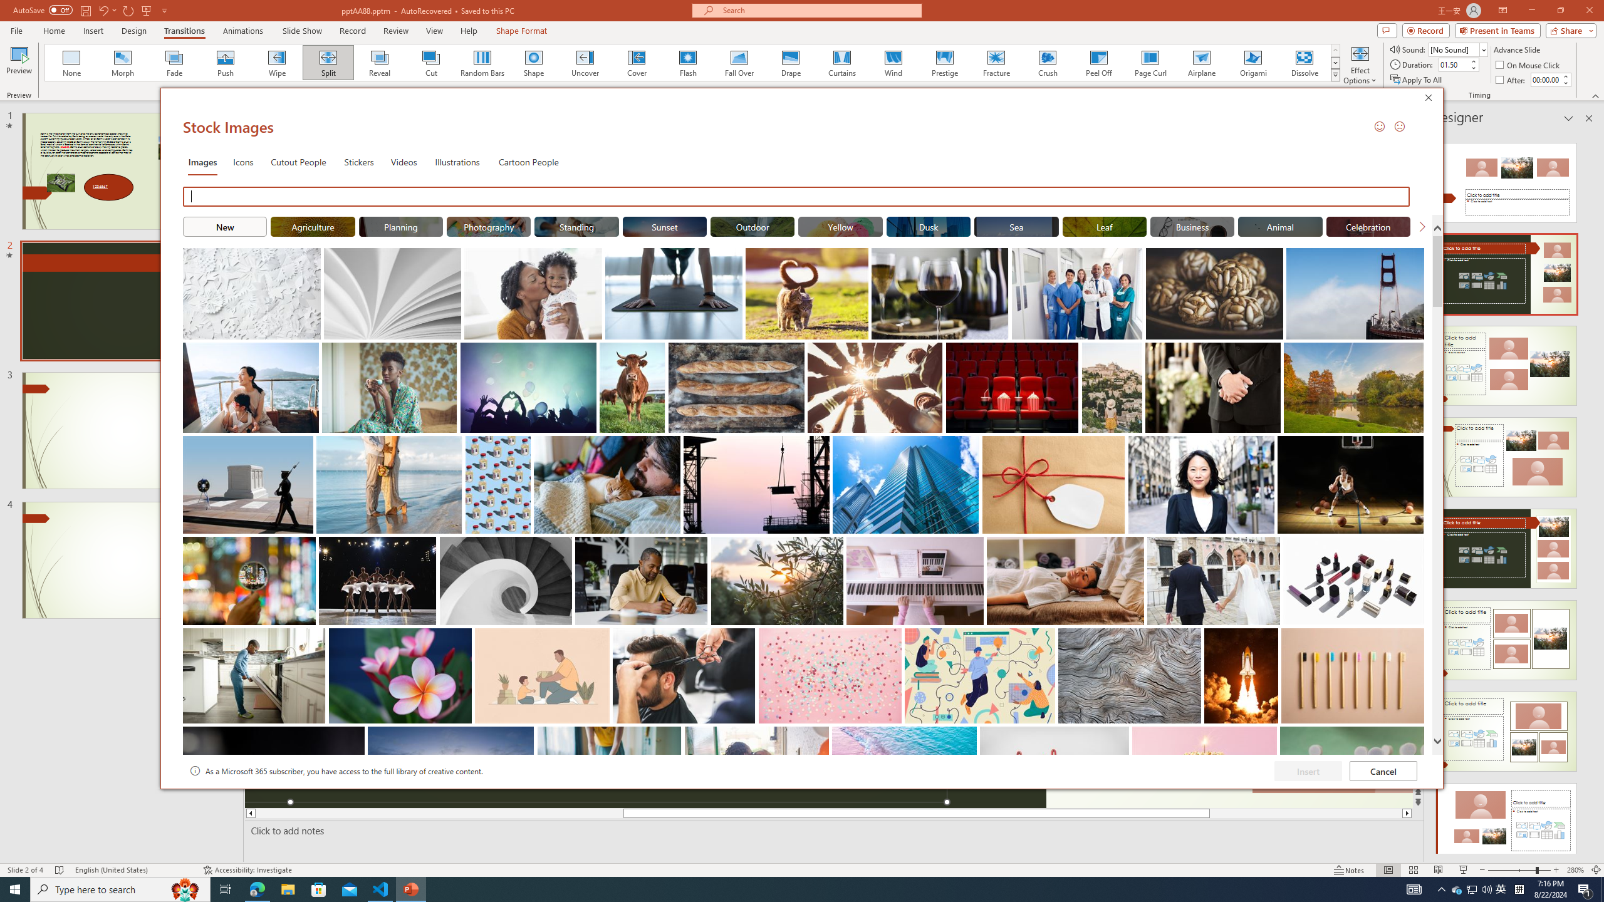  I want to click on Microsoft Store, so click(319, 889).